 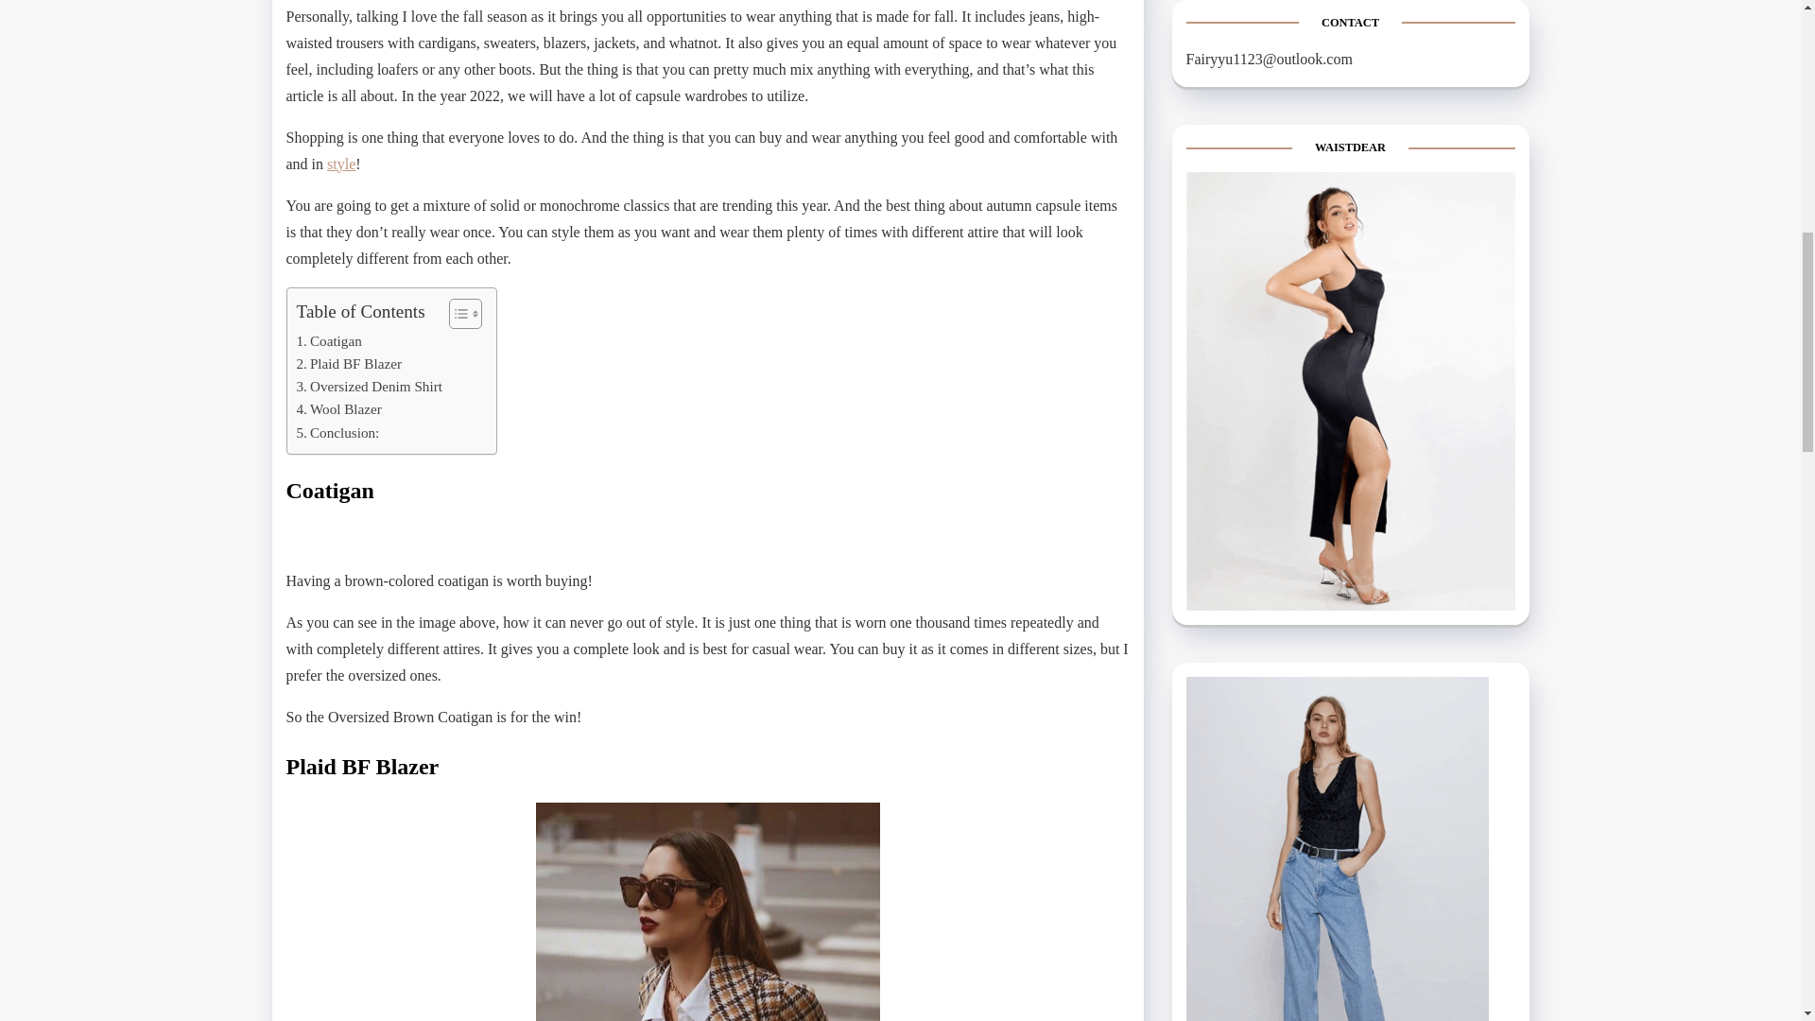 I want to click on Wool Blazer , so click(x=338, y=408).